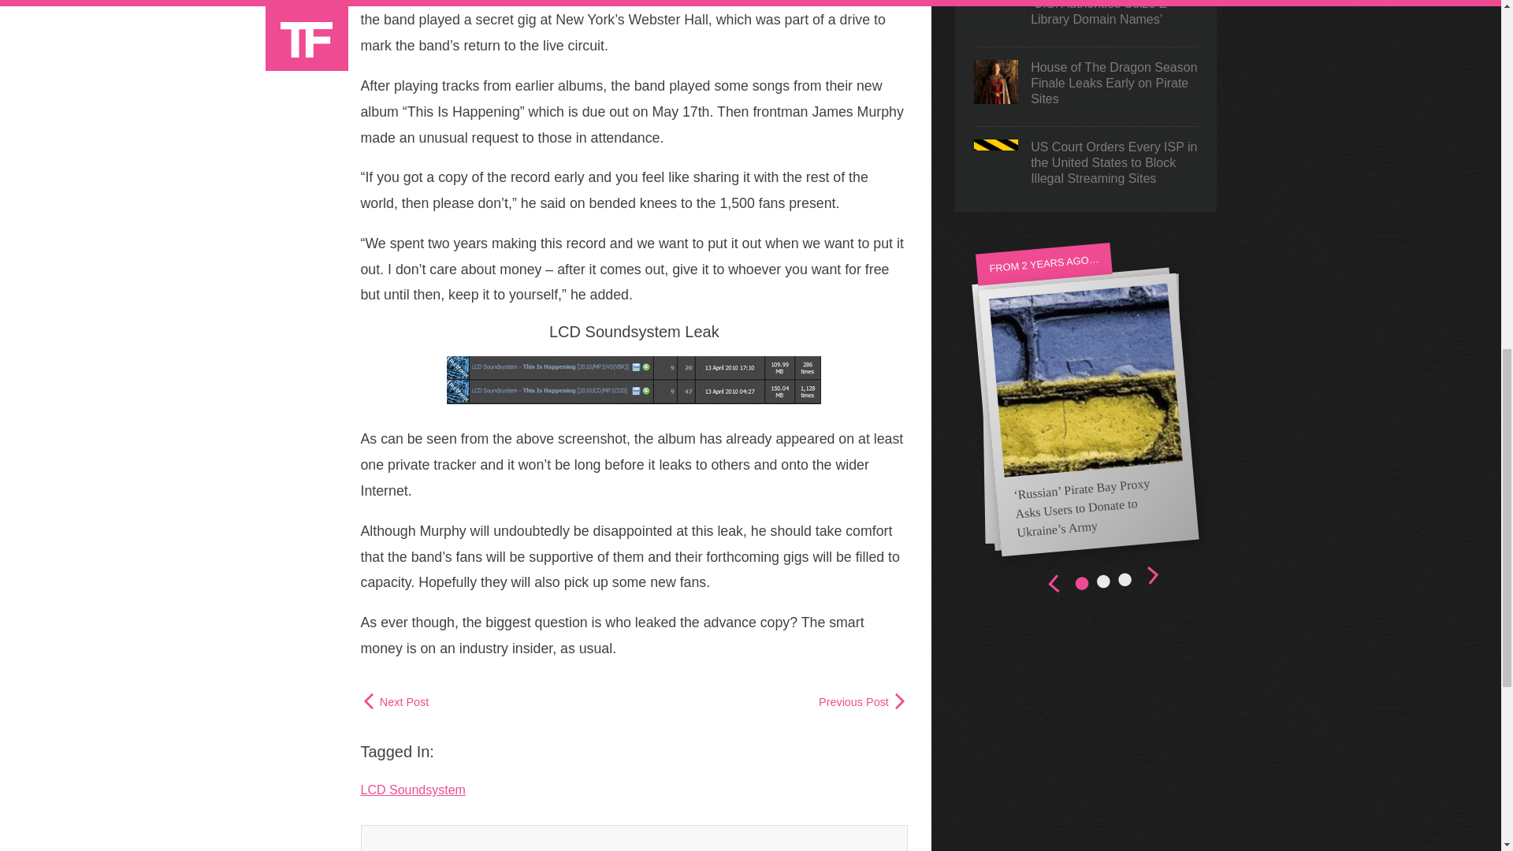 The width and height of the screenshot is (1513, 851). I want to click on LCD Soundsystem, so click(413, 790).